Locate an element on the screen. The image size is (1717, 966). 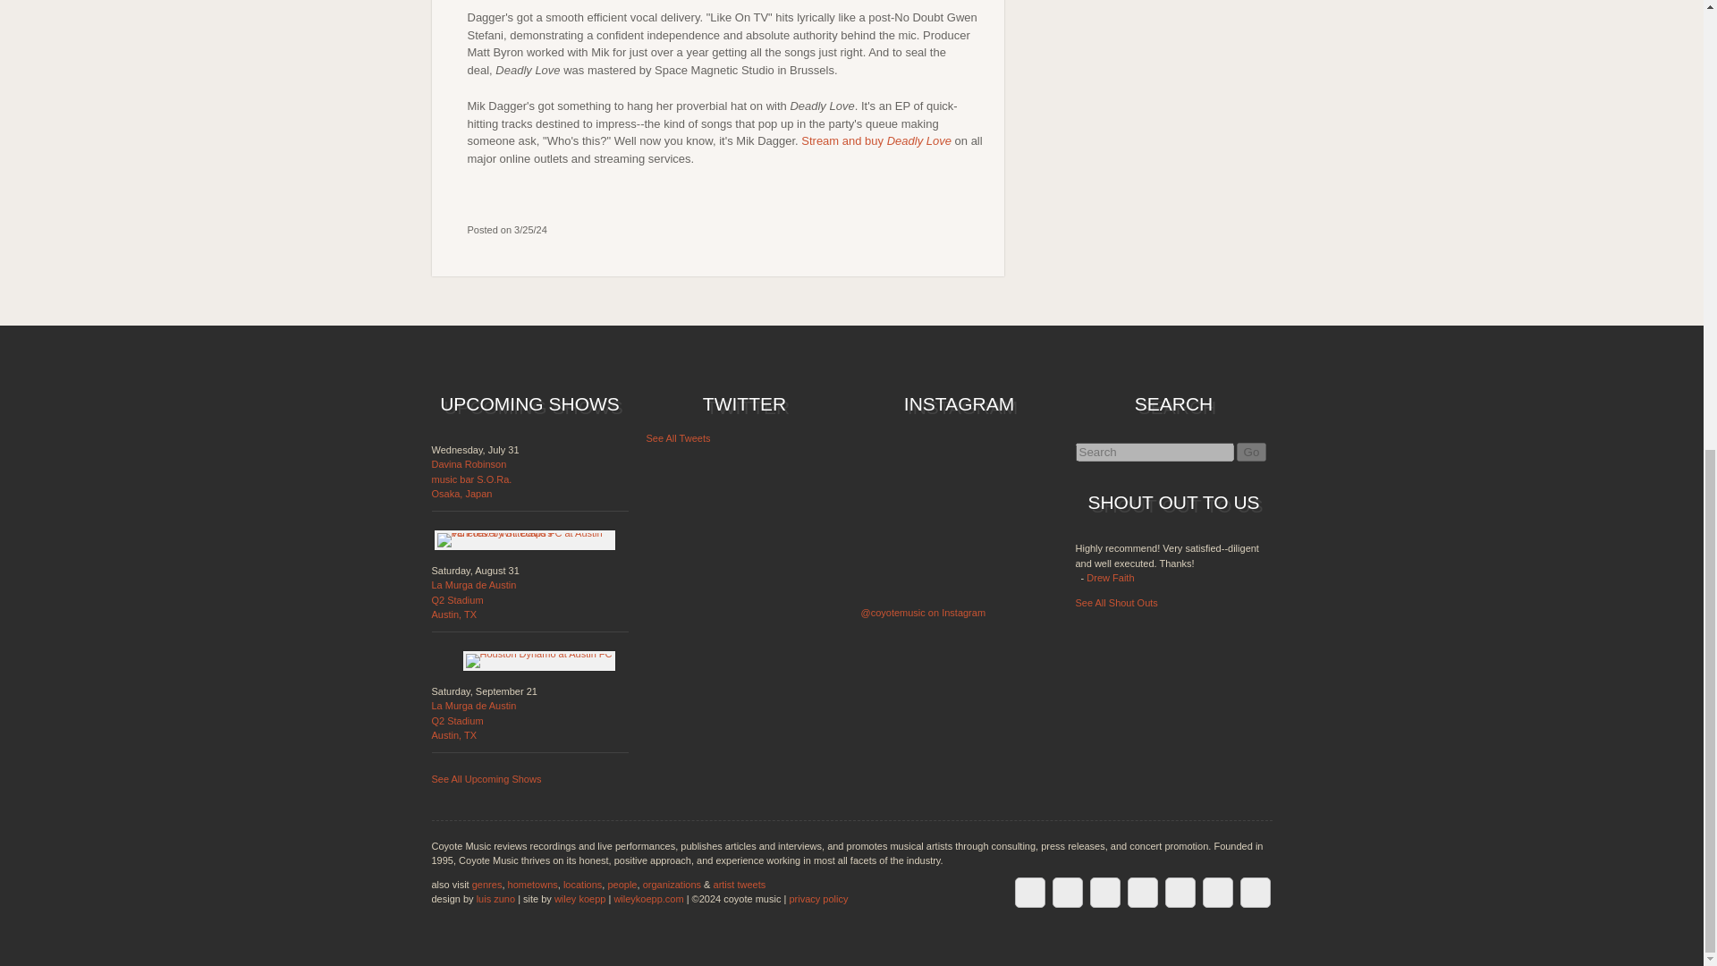
Follow Coyote Music's tweets is located at coordinates (1255, 891).